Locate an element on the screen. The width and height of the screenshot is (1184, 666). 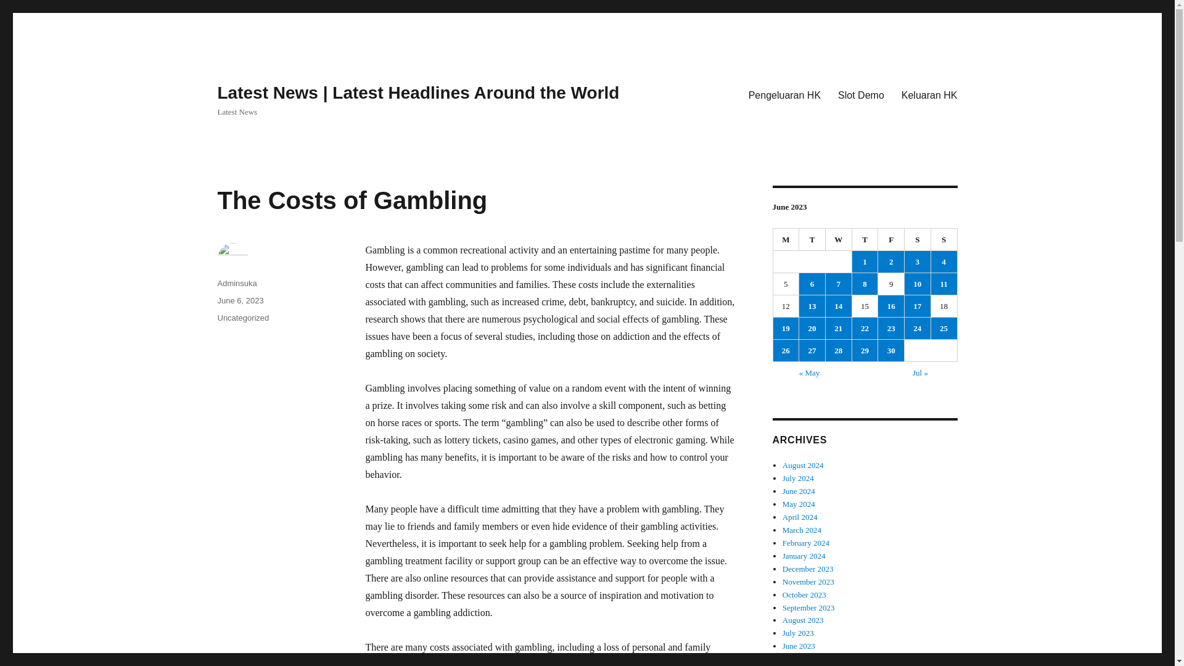
30 is located at coordinates (891, 350).